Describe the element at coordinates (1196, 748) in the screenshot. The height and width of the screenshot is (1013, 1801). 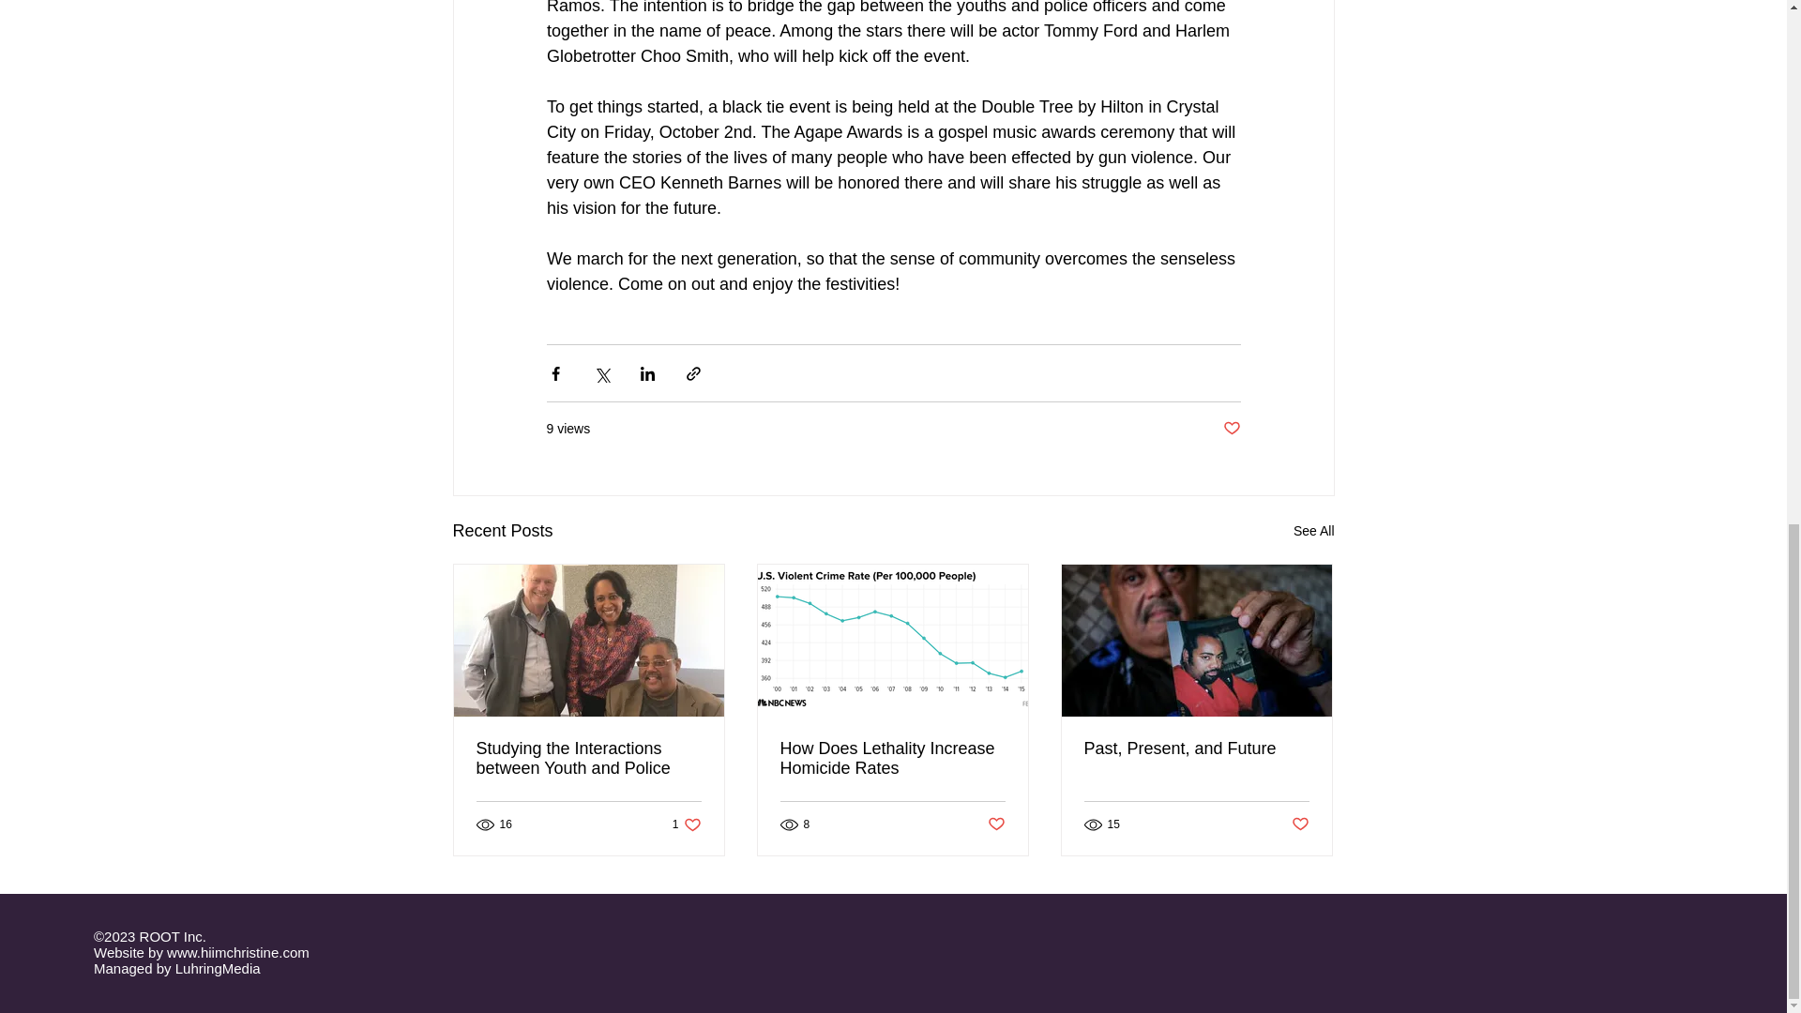
I see `Past, Present, and Future` at that location.